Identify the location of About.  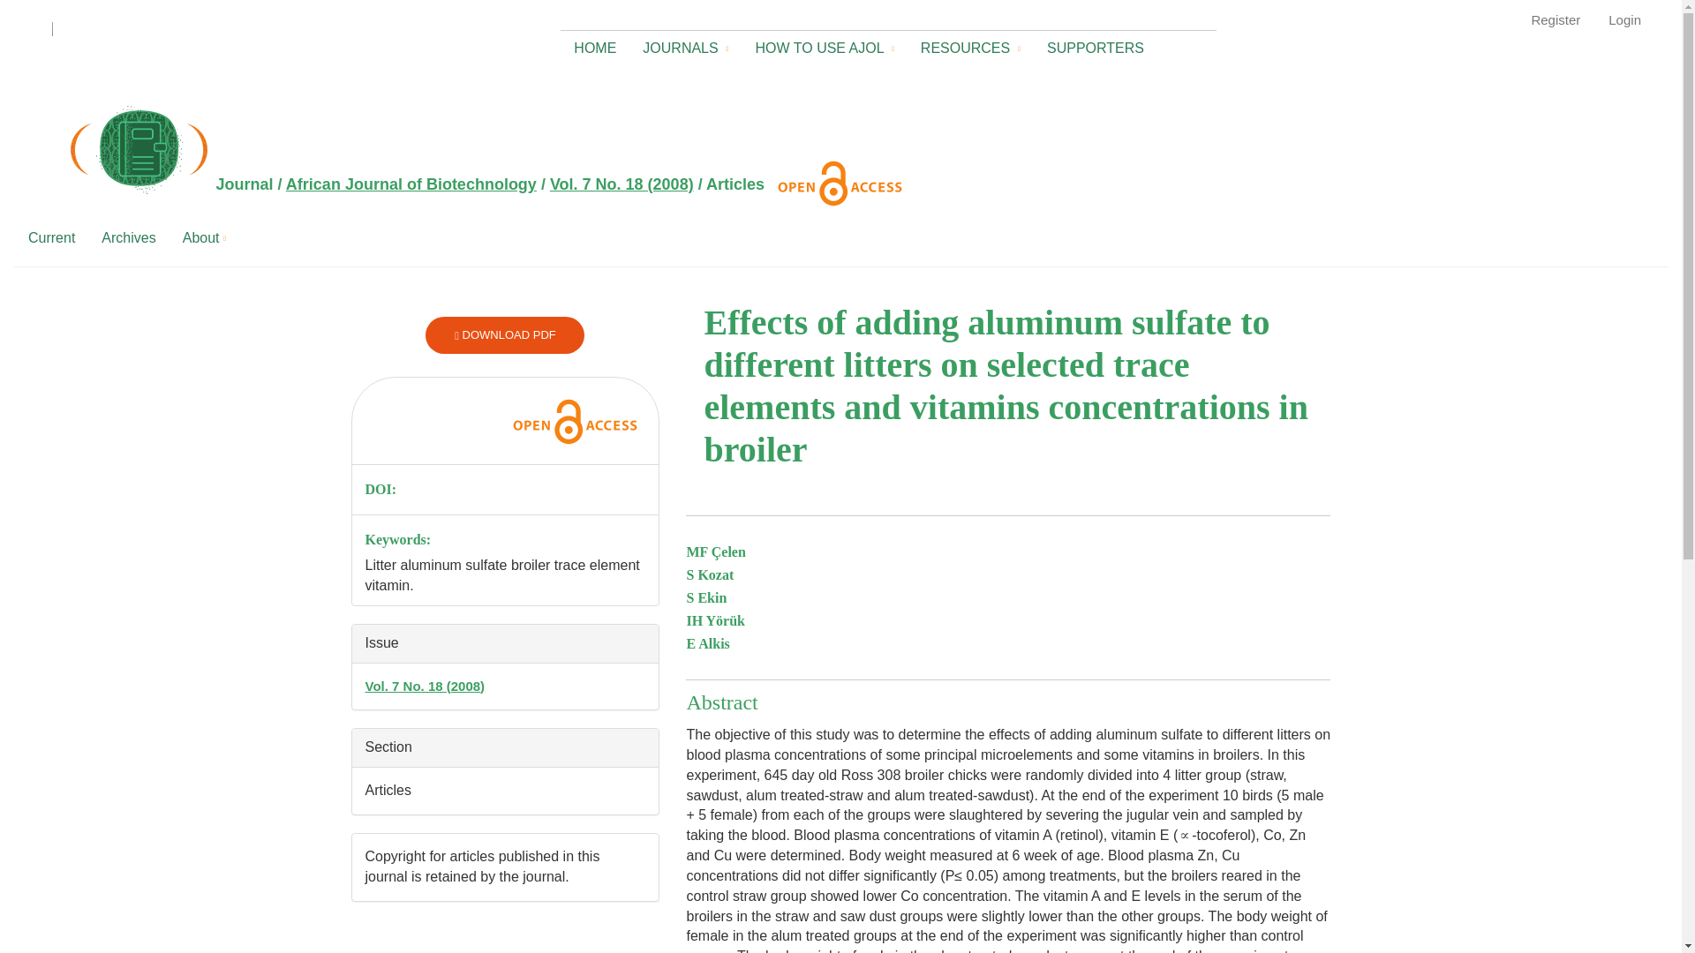
(204, 233).